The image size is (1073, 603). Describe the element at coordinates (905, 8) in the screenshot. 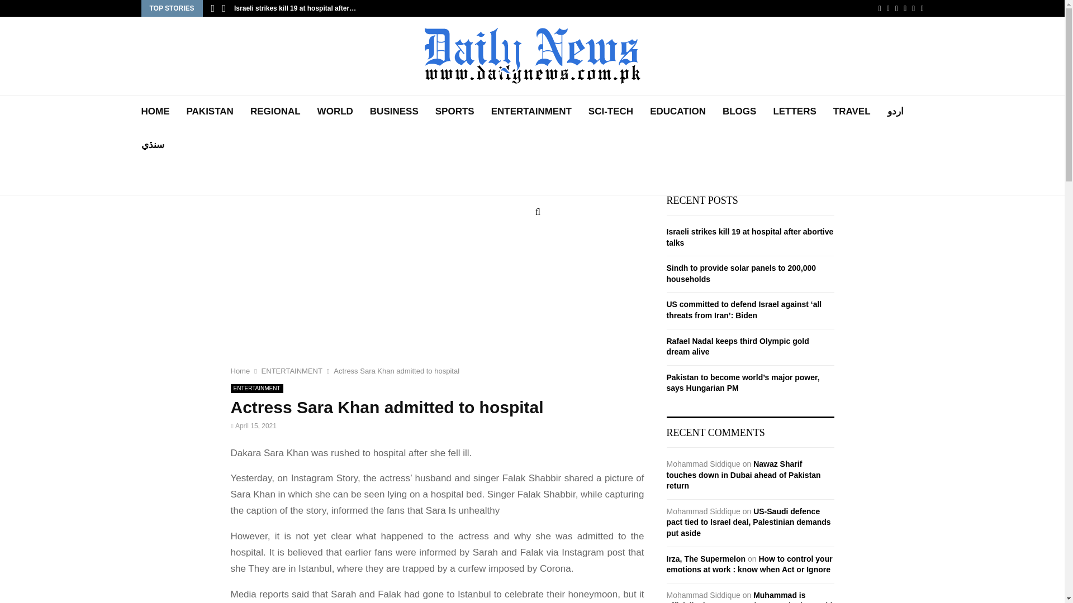

I see `Youtube` at that location.